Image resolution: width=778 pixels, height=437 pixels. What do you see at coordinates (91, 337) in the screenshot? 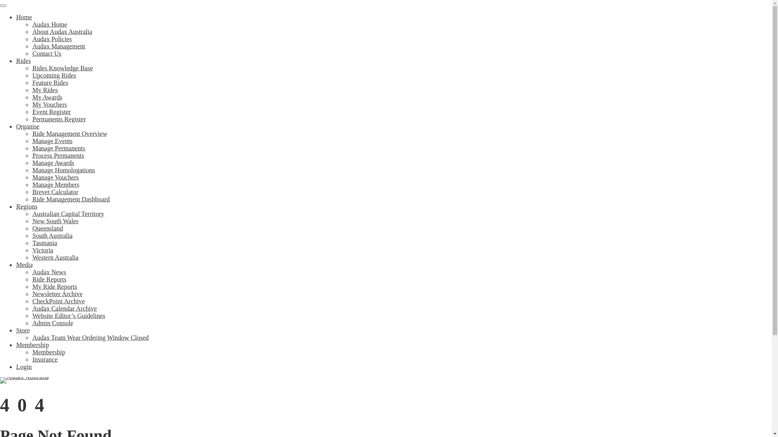
I see `Audax Team Wear Ordering Window Closed` at bounding box center [91, 337].